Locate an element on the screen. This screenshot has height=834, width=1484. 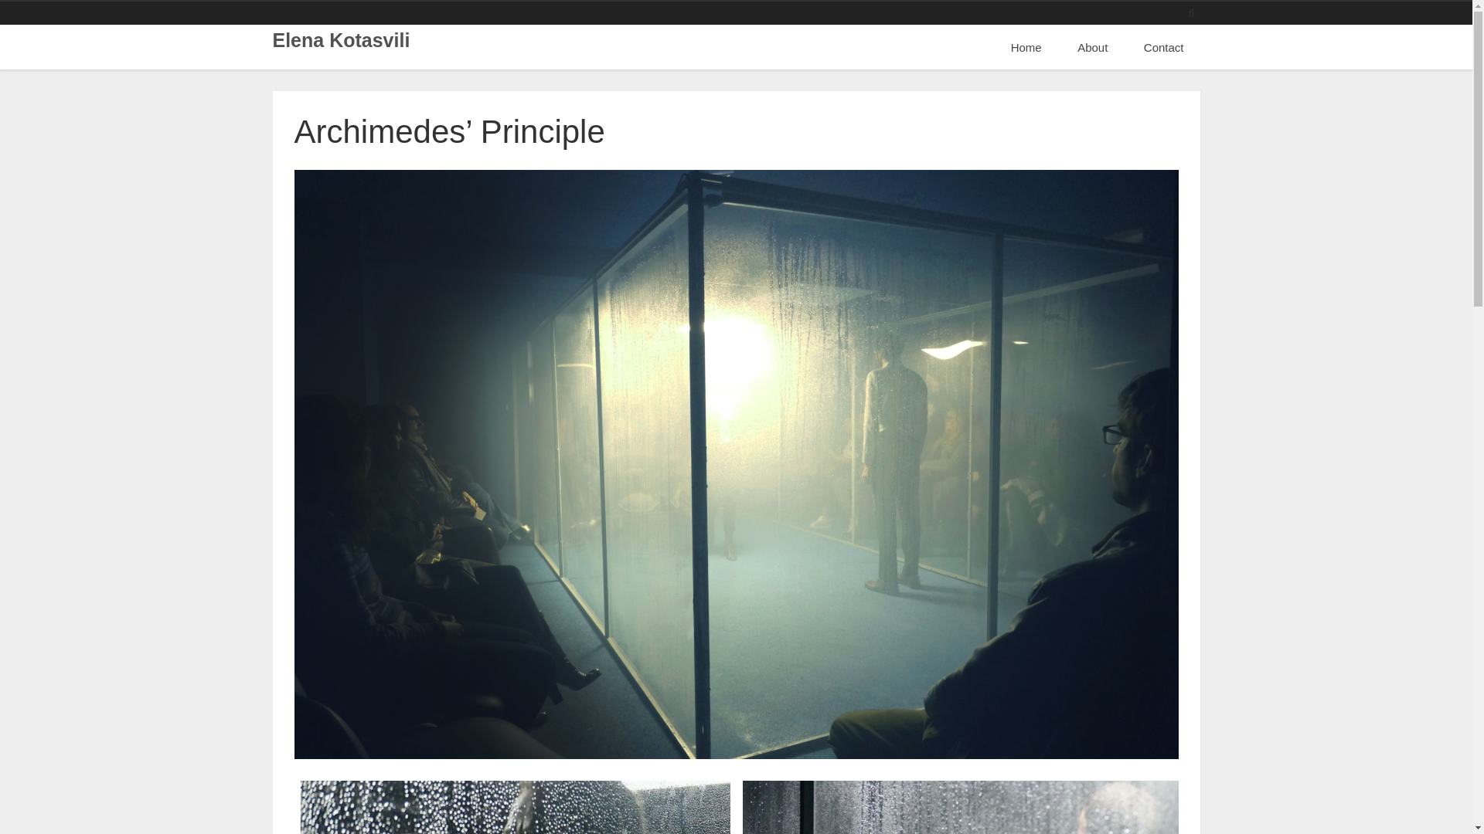
Elena Kotasvili is located at coordinates (340, 40).